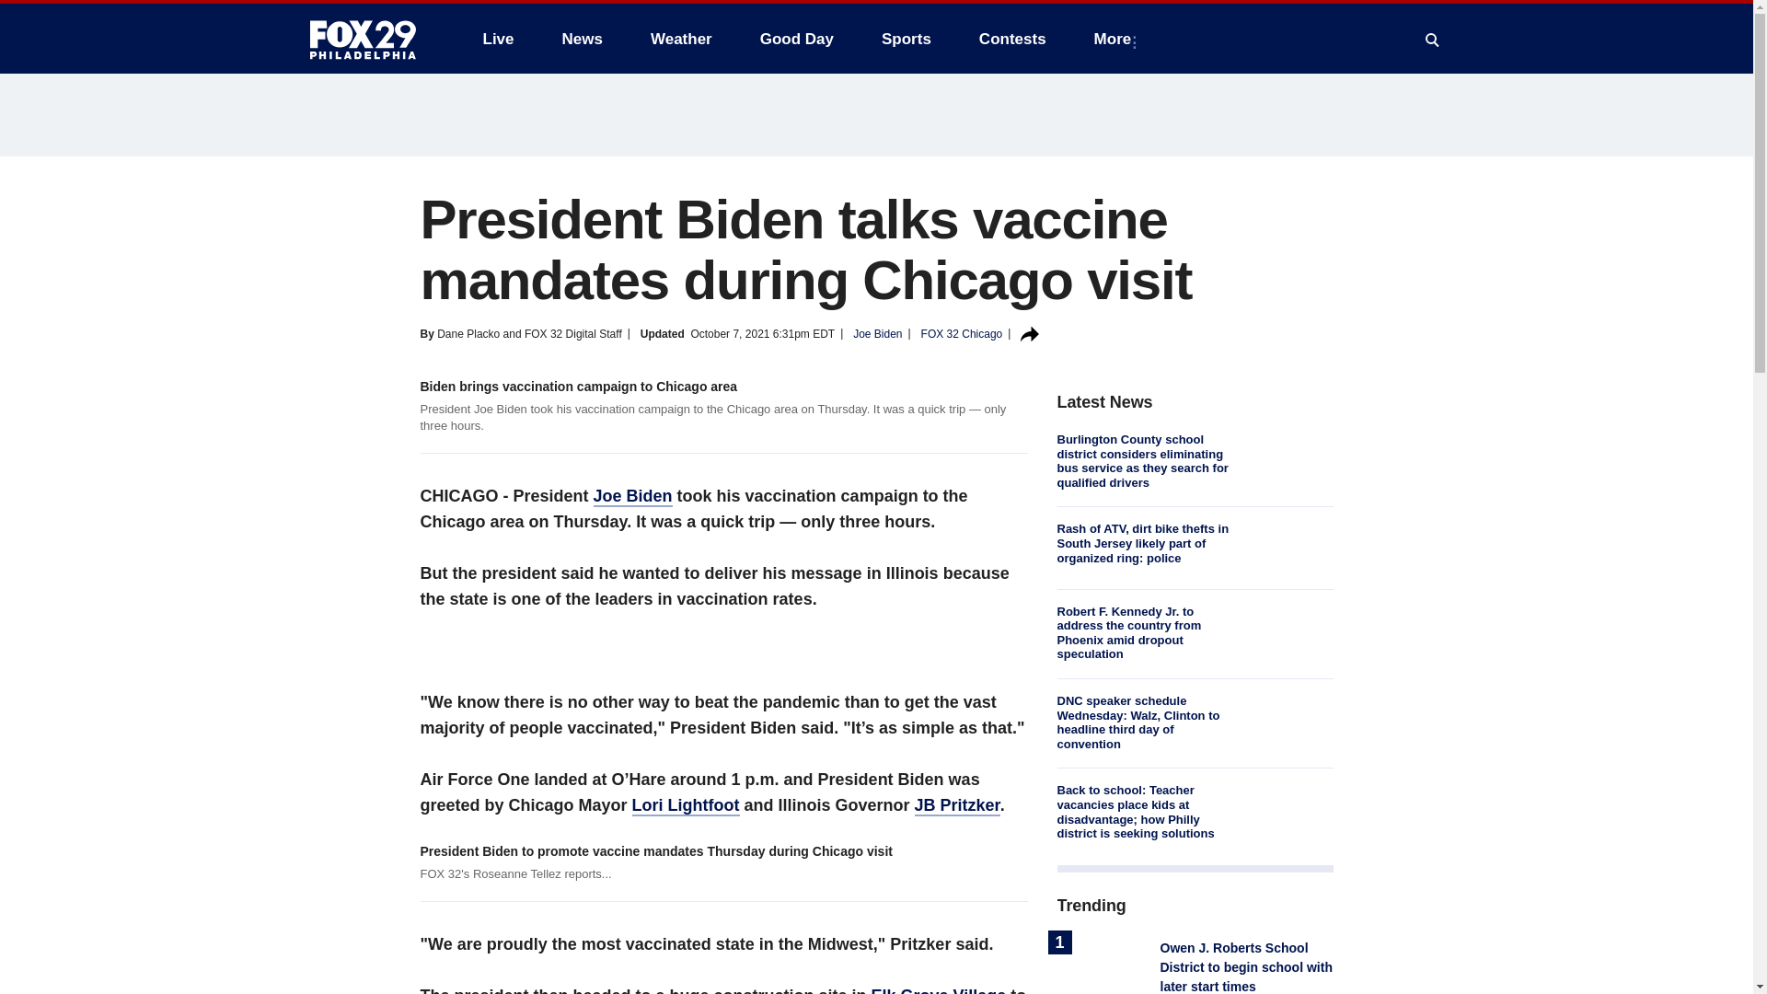  I want to click on News, so click(582, 39).